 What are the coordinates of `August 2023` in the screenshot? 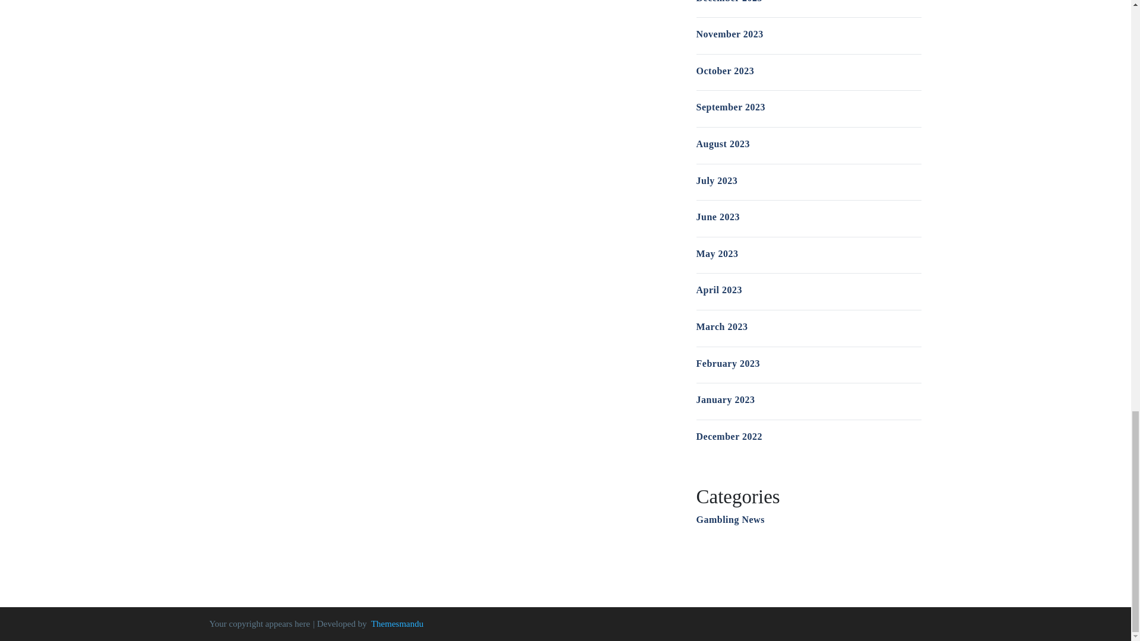 It's located at (722, 144).